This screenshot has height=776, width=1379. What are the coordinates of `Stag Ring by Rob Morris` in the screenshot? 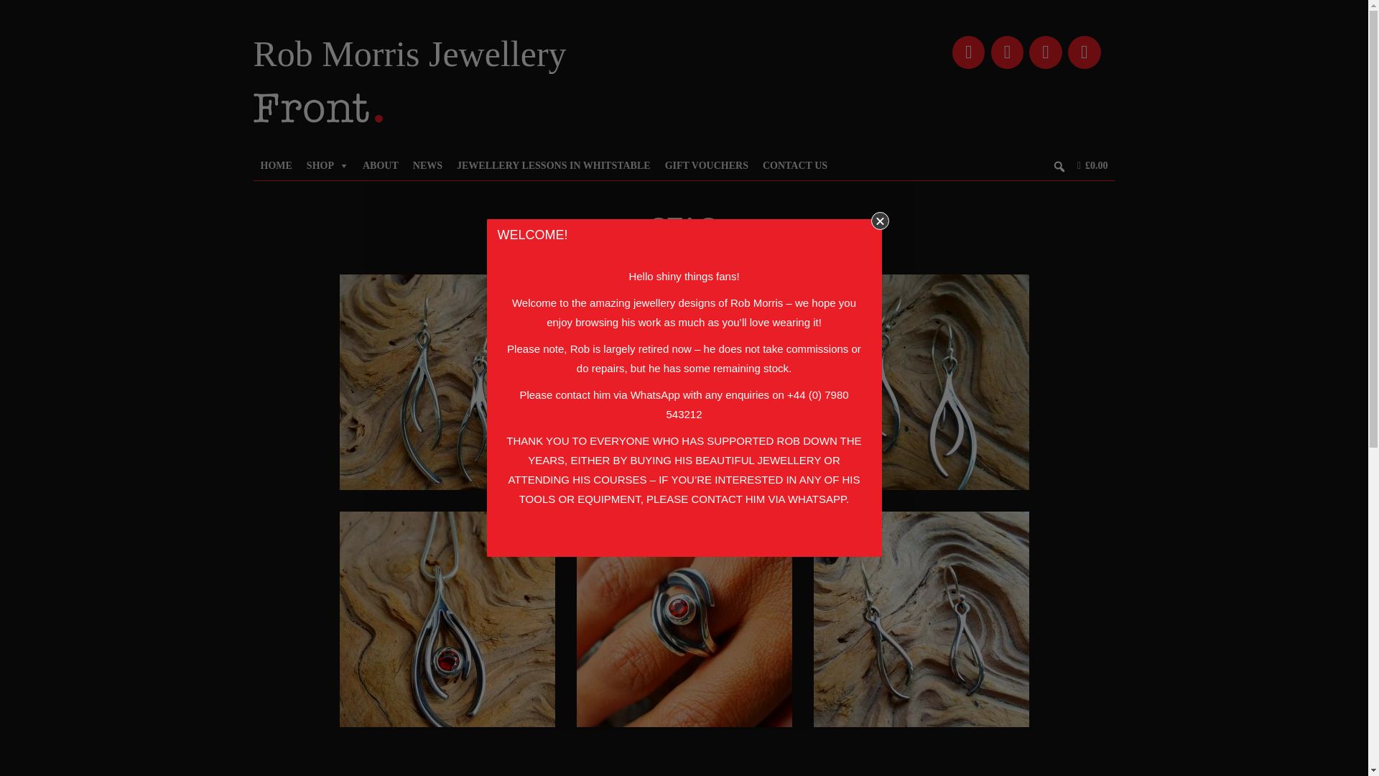 It's located at (684, 618).